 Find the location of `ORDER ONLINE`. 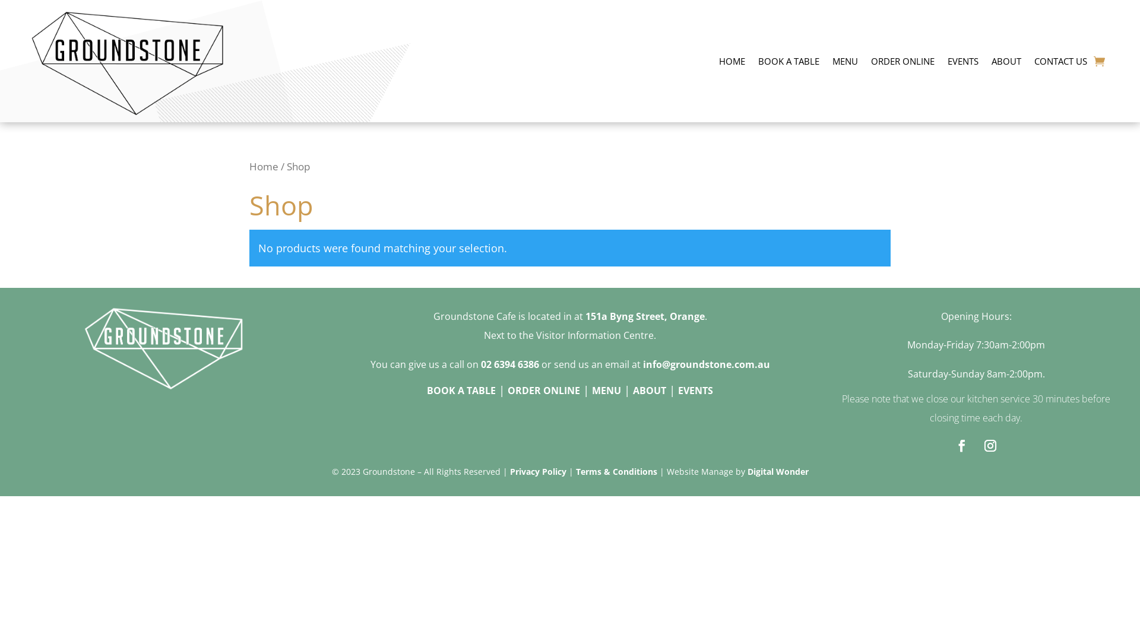

ORDER ONLINE is located at coordinates (544, 391).